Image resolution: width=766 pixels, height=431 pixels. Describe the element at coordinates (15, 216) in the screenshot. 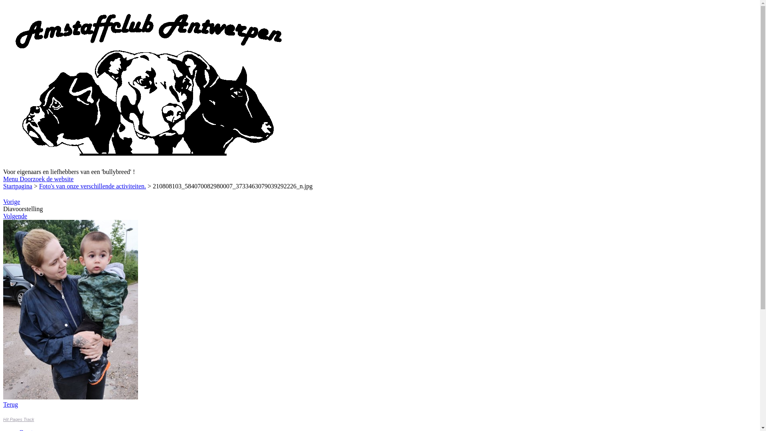

I see `Volgende` at that location.